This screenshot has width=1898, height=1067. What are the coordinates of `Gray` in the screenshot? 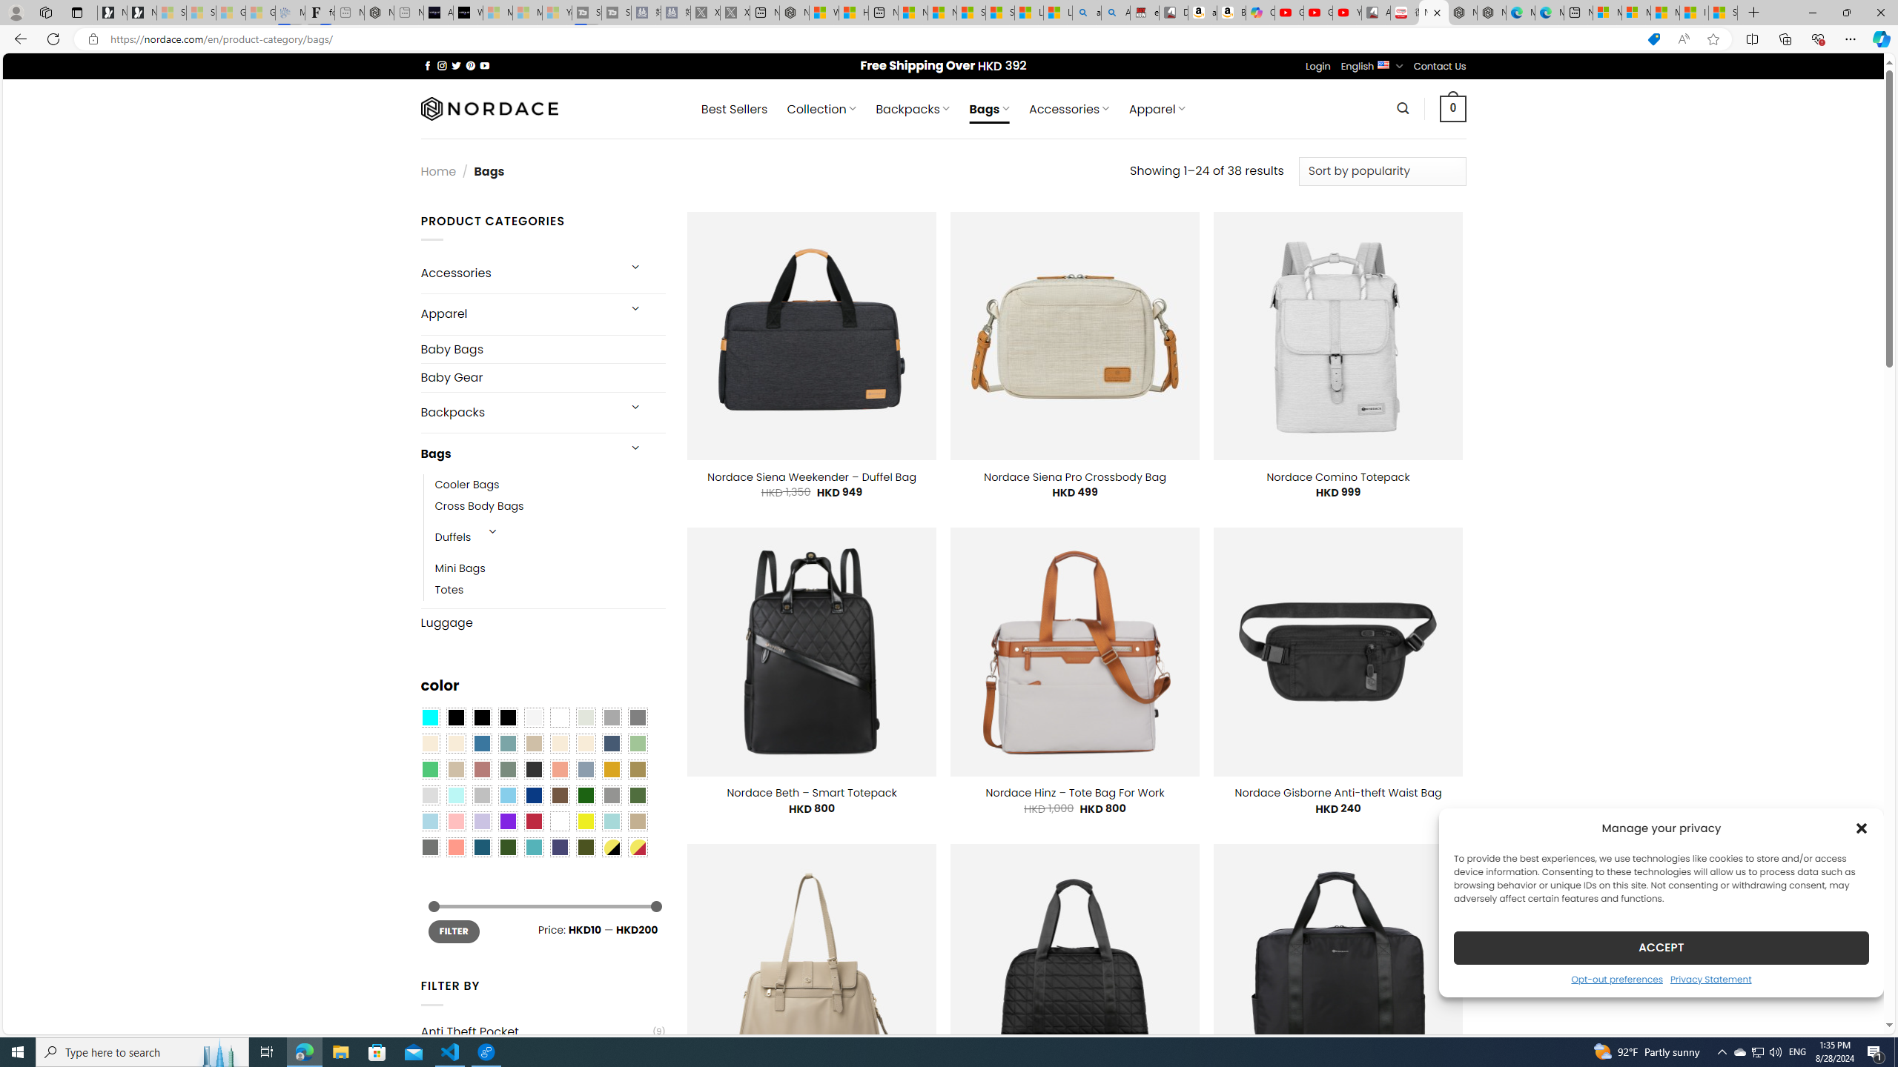 It's located at (611, 796).